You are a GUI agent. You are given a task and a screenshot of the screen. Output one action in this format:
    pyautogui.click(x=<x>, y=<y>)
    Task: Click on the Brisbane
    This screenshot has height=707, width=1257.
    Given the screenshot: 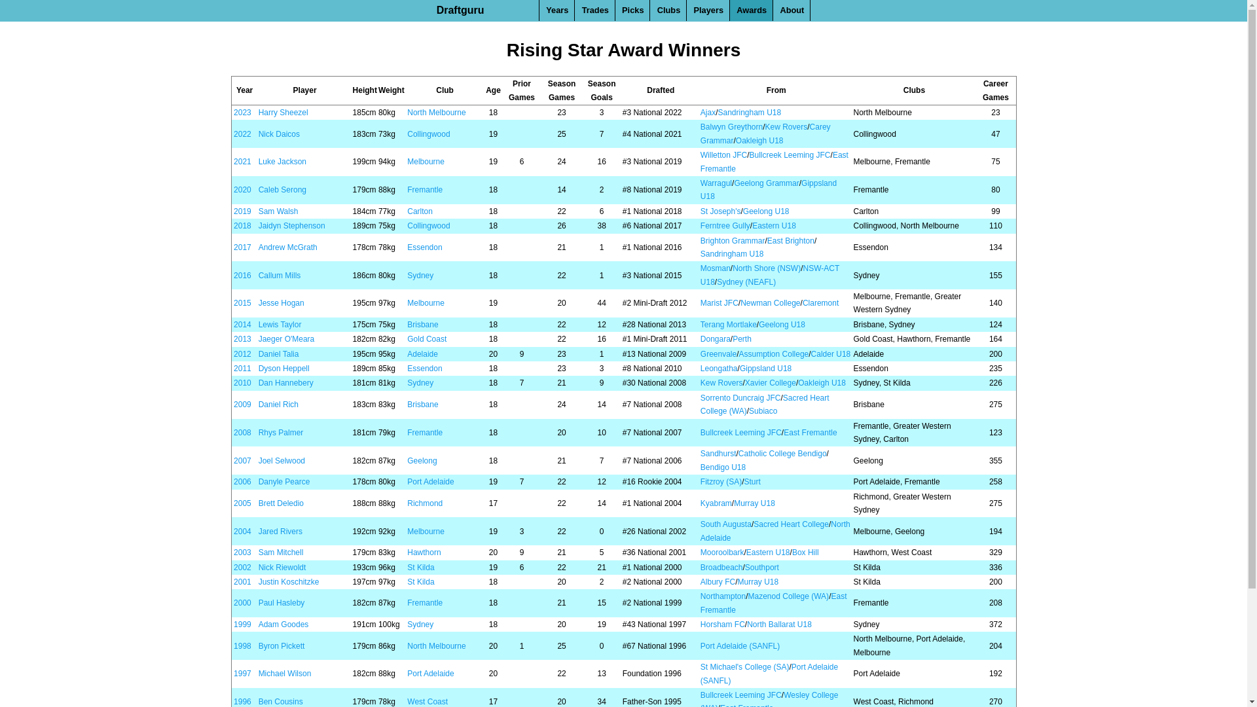 What is the action you would take?
    pyautogui.click(x=423, y=405)
    